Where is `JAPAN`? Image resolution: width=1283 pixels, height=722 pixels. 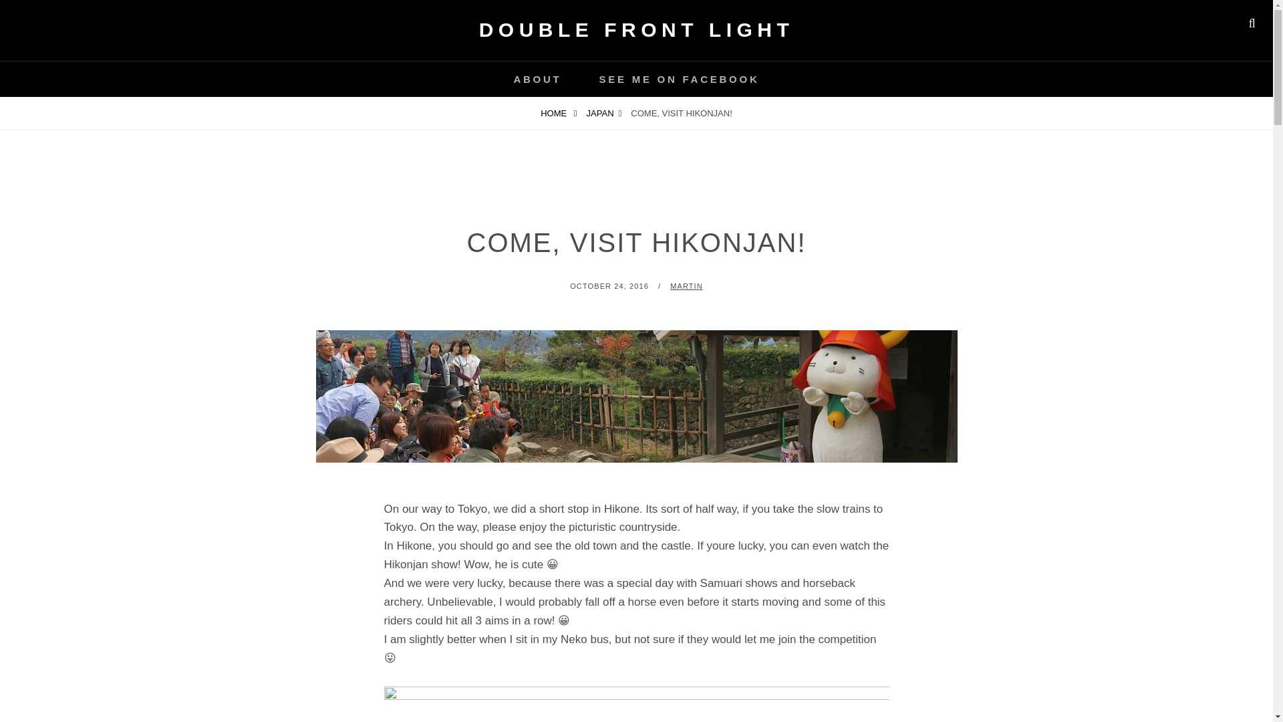
JAPAN is located at coordinates (604, 113).